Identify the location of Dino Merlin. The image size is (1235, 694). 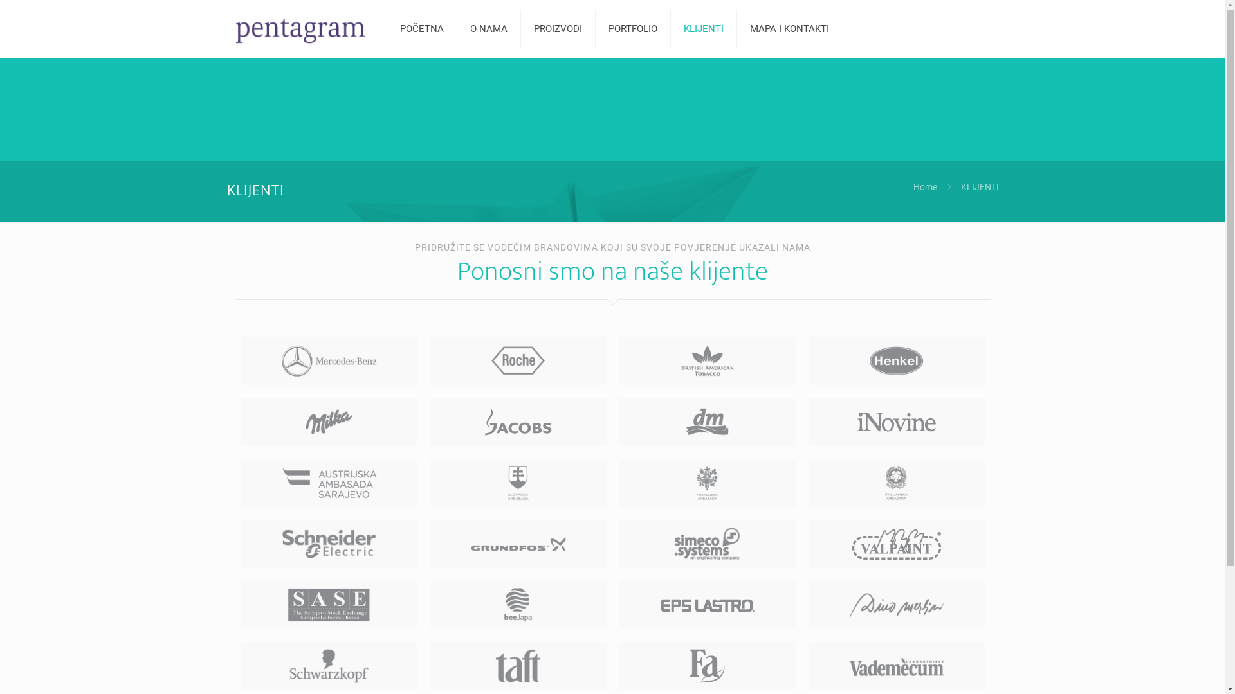
(897, 605).